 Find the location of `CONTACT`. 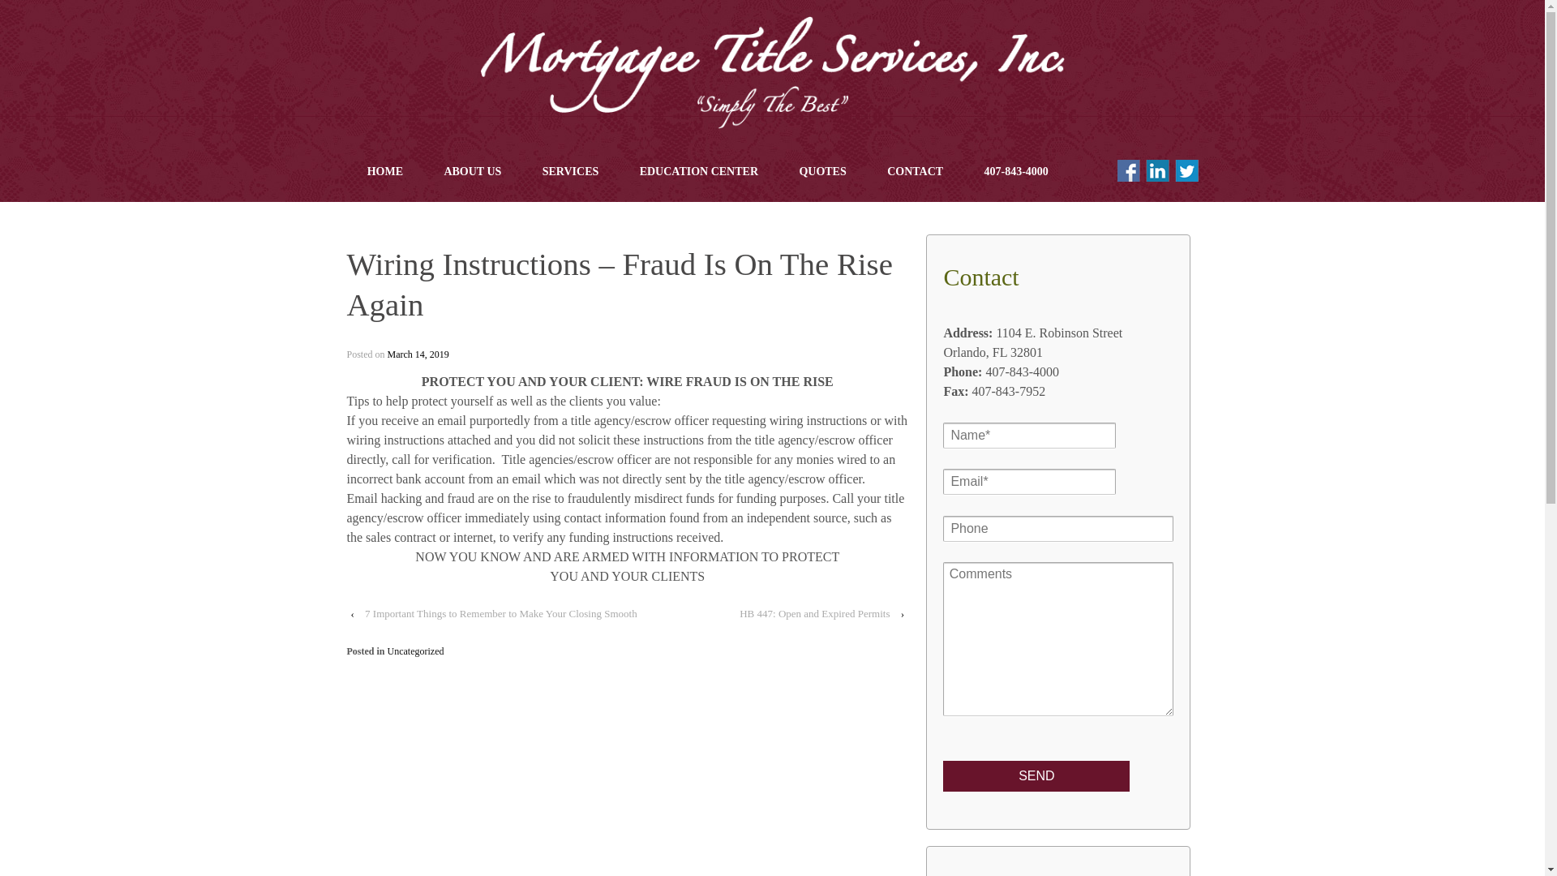

CONTACT is located at coordinates (915, 172).